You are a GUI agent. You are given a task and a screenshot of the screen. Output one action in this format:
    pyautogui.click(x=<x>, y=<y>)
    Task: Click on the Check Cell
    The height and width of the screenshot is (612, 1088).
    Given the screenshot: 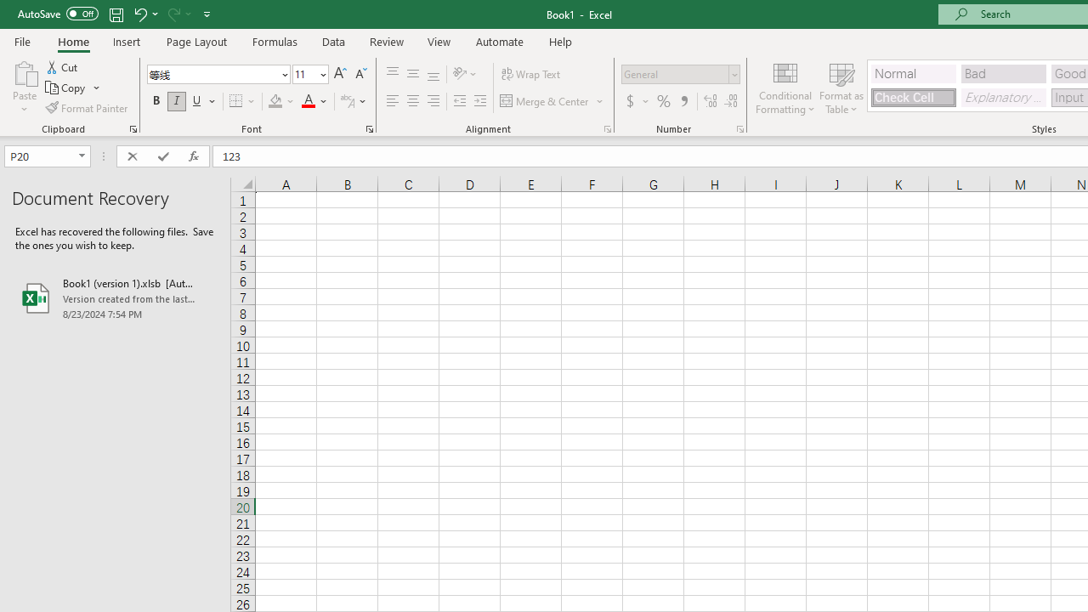 What is the action you would take?
    pyautogui.click(x=913, y=97)
    